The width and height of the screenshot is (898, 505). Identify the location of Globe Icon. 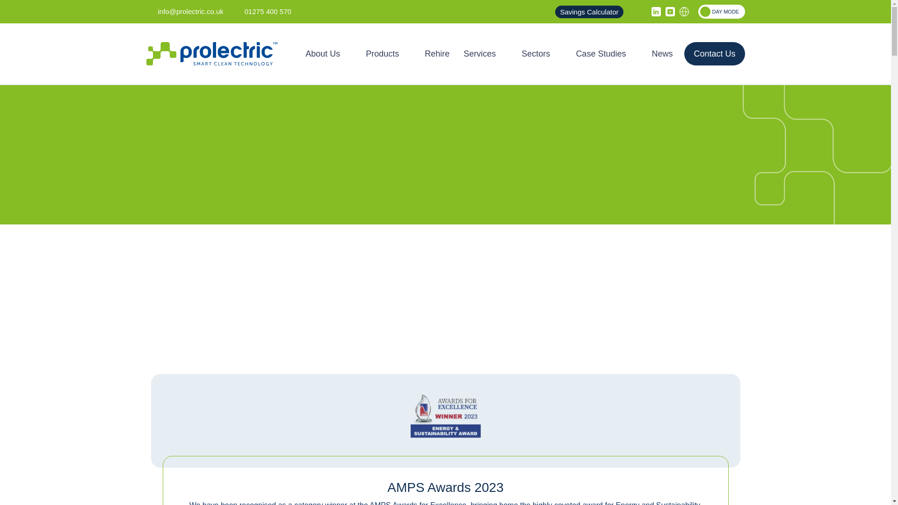
(684, 11).